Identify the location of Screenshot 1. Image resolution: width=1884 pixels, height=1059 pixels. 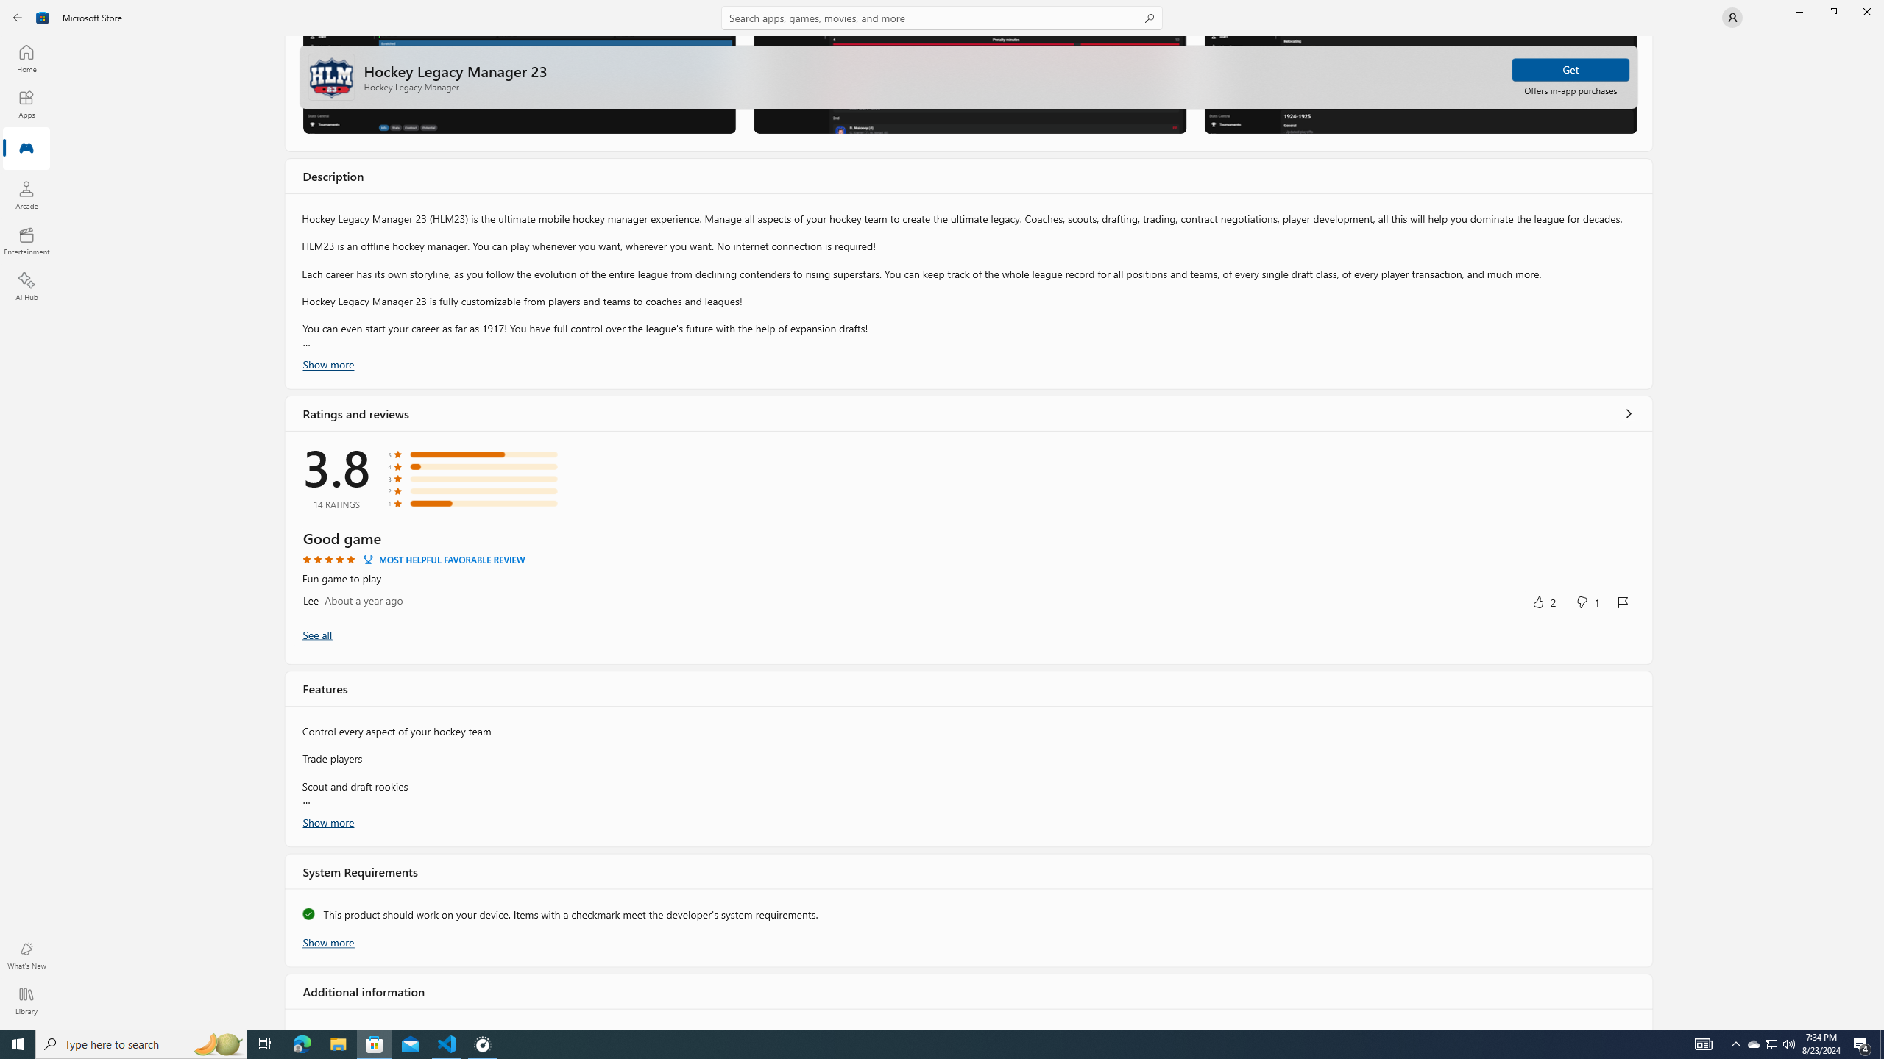
(519, 84).